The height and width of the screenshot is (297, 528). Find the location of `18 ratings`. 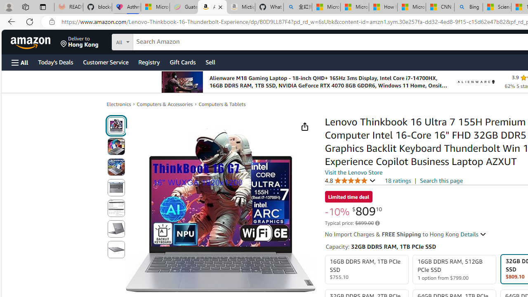

18 ratings is located at coordinates (398, 181).